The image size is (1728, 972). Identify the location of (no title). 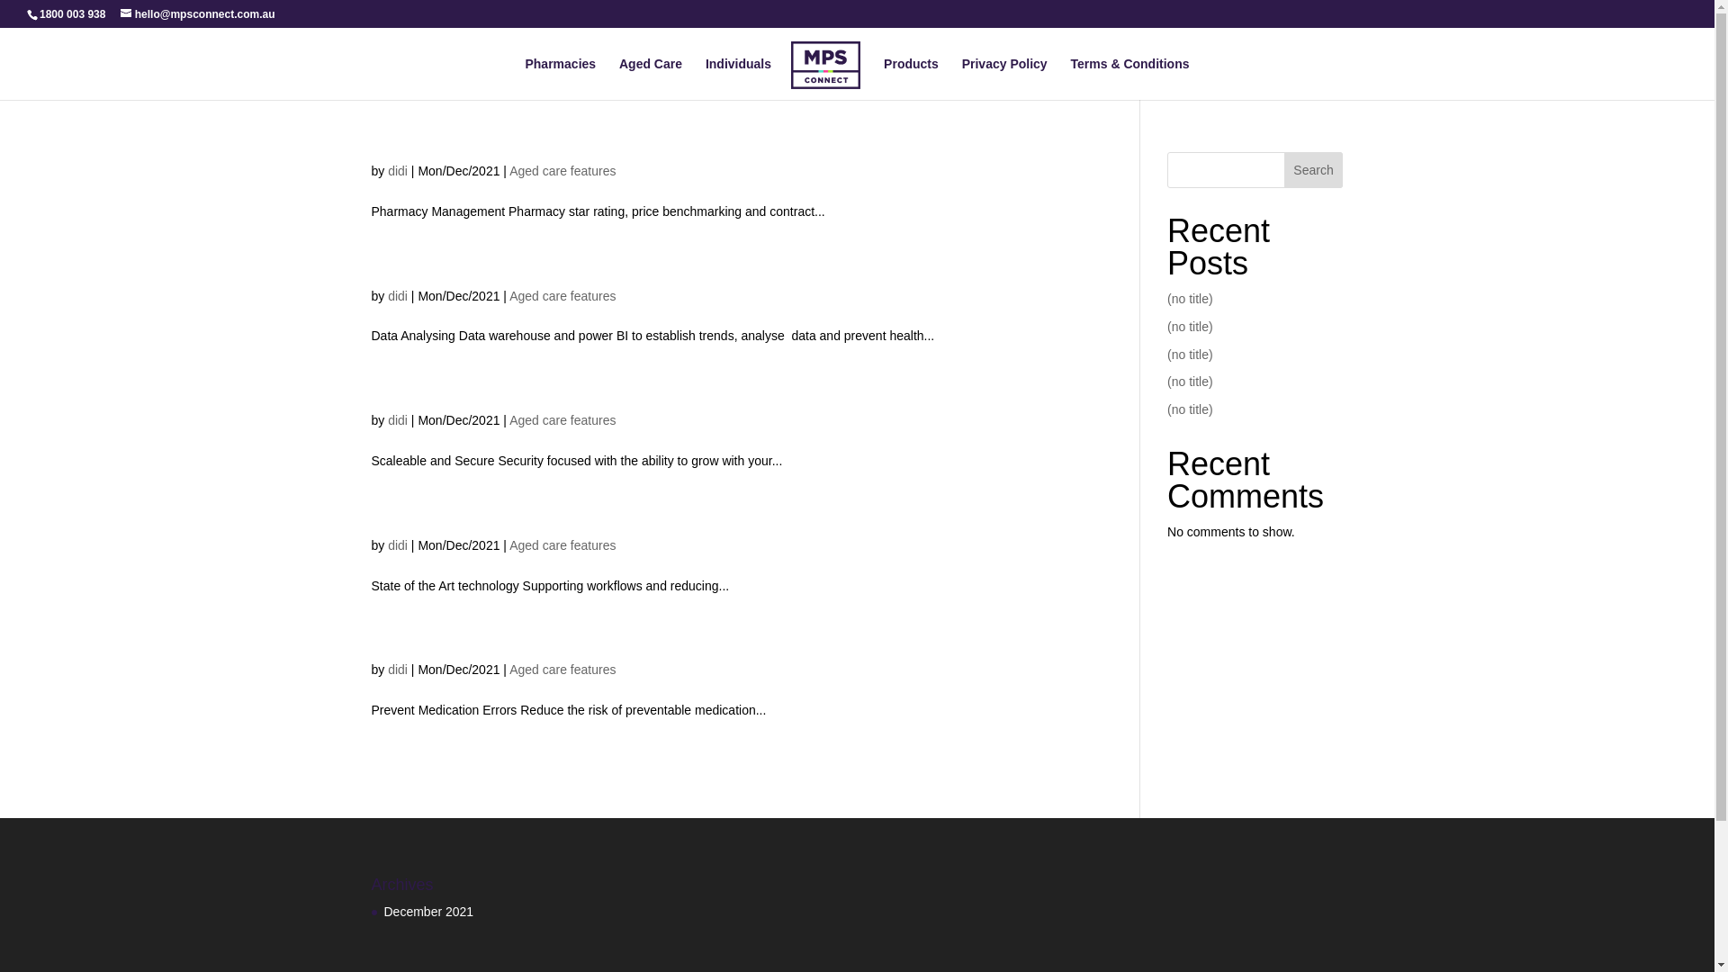
(1190, 327).